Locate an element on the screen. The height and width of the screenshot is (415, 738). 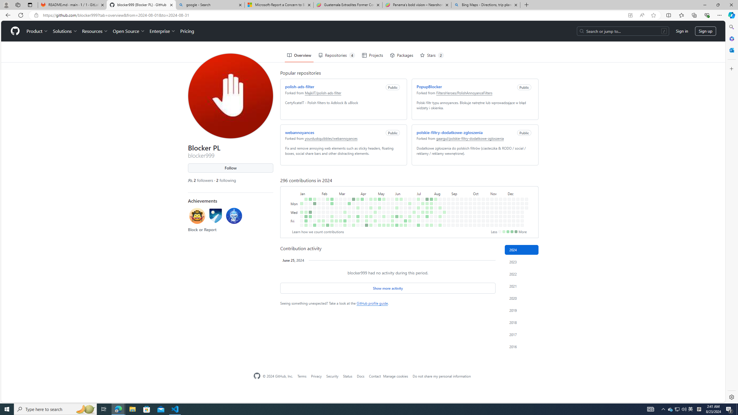
1 contribution on February 2nd. is located at coordinates (318, 200).